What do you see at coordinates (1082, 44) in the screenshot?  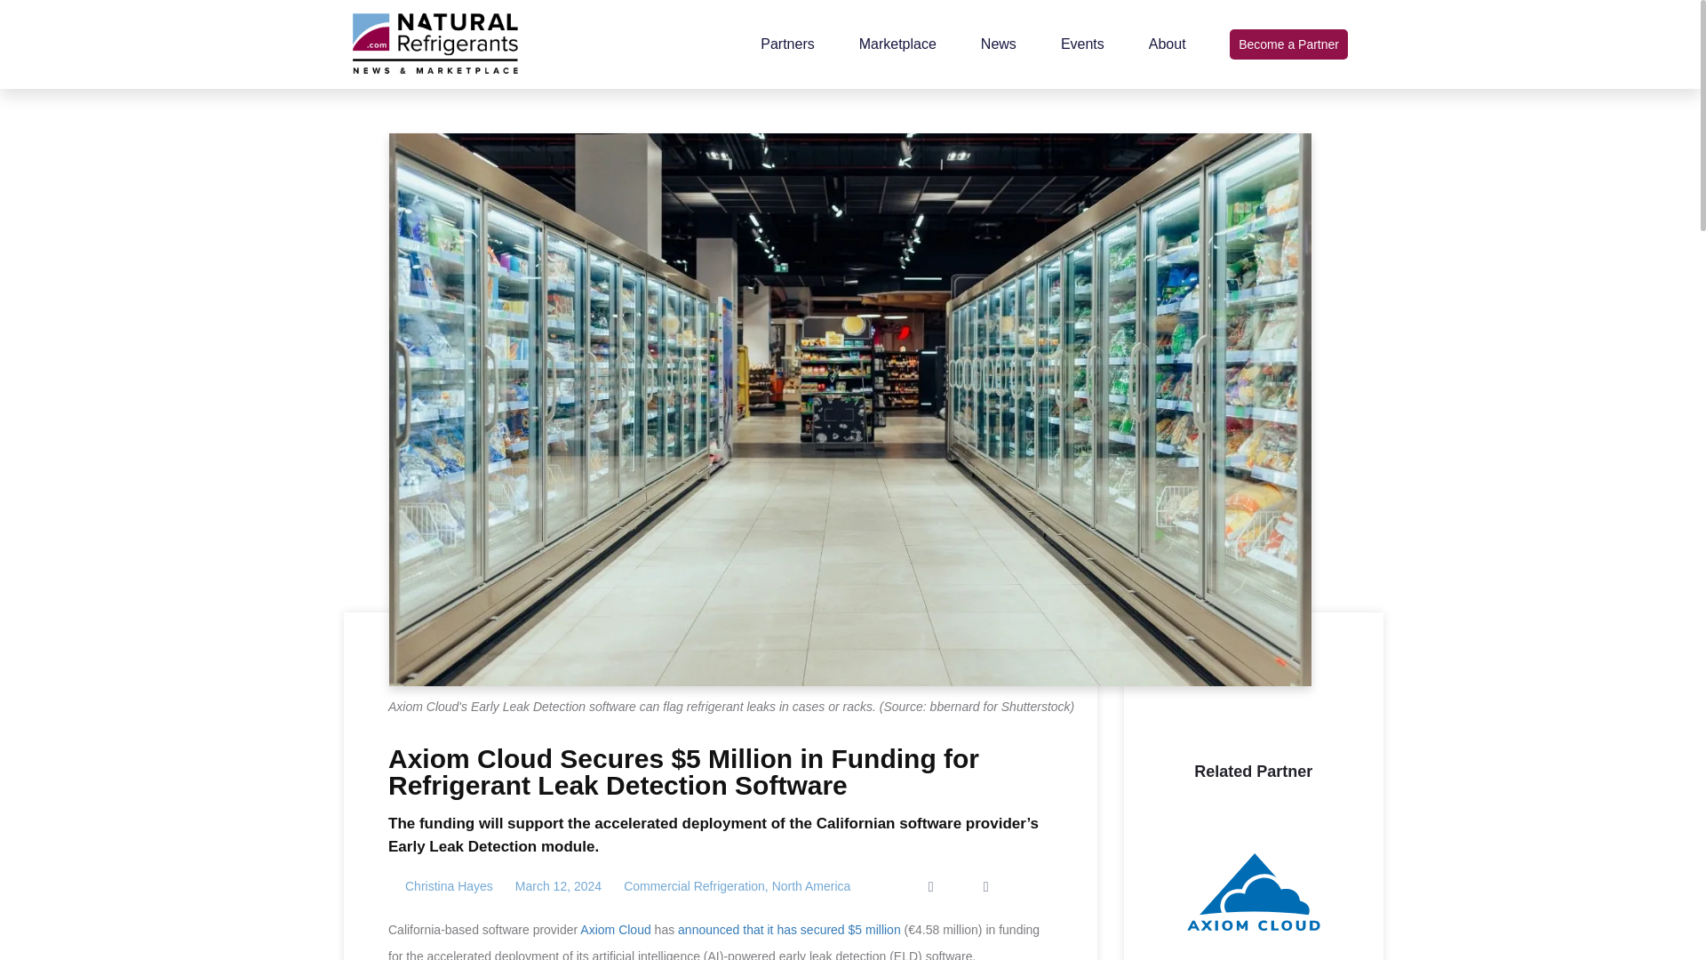 I see `Events` at bounding box center [1082, 44].